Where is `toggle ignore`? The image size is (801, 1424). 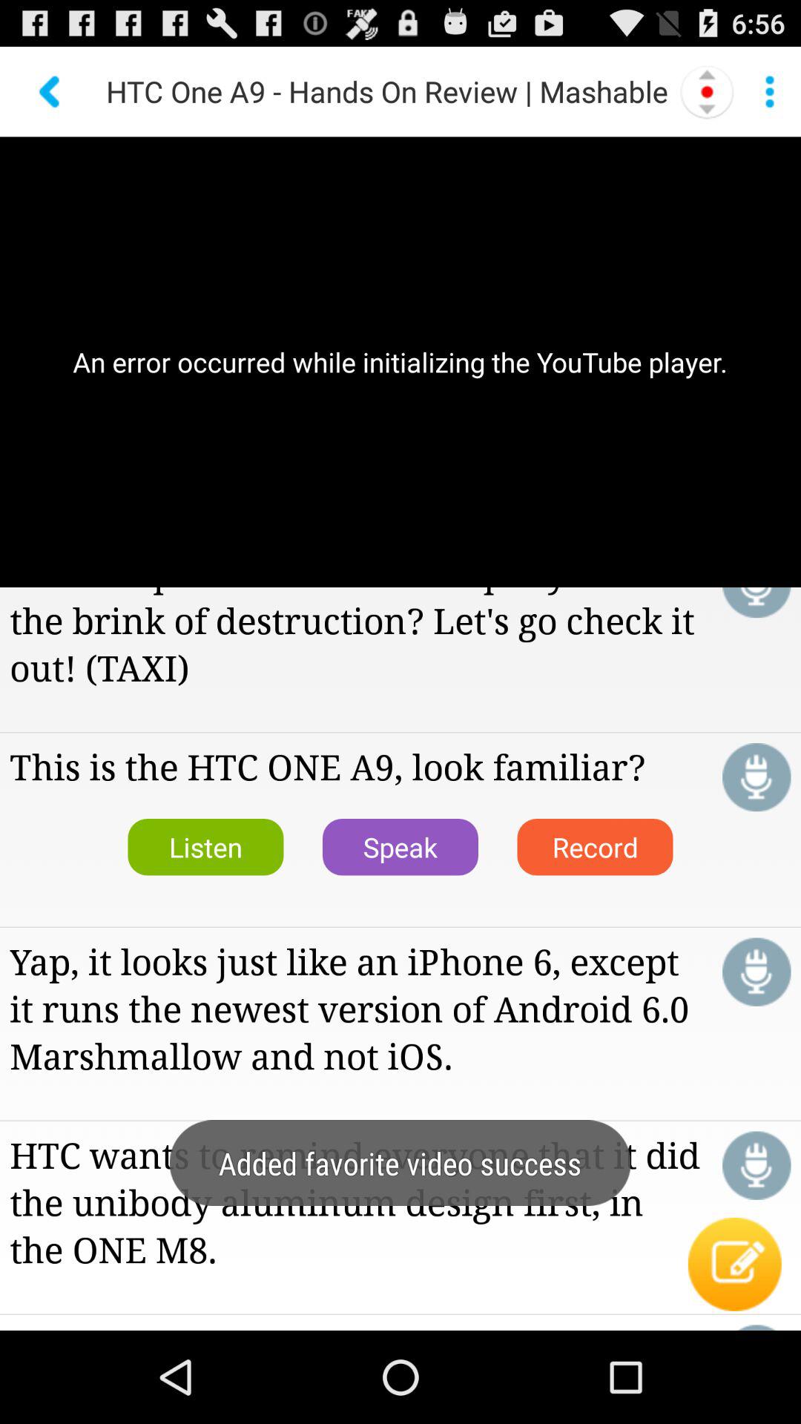
toggle ignore is located at coordinates (756, 602).